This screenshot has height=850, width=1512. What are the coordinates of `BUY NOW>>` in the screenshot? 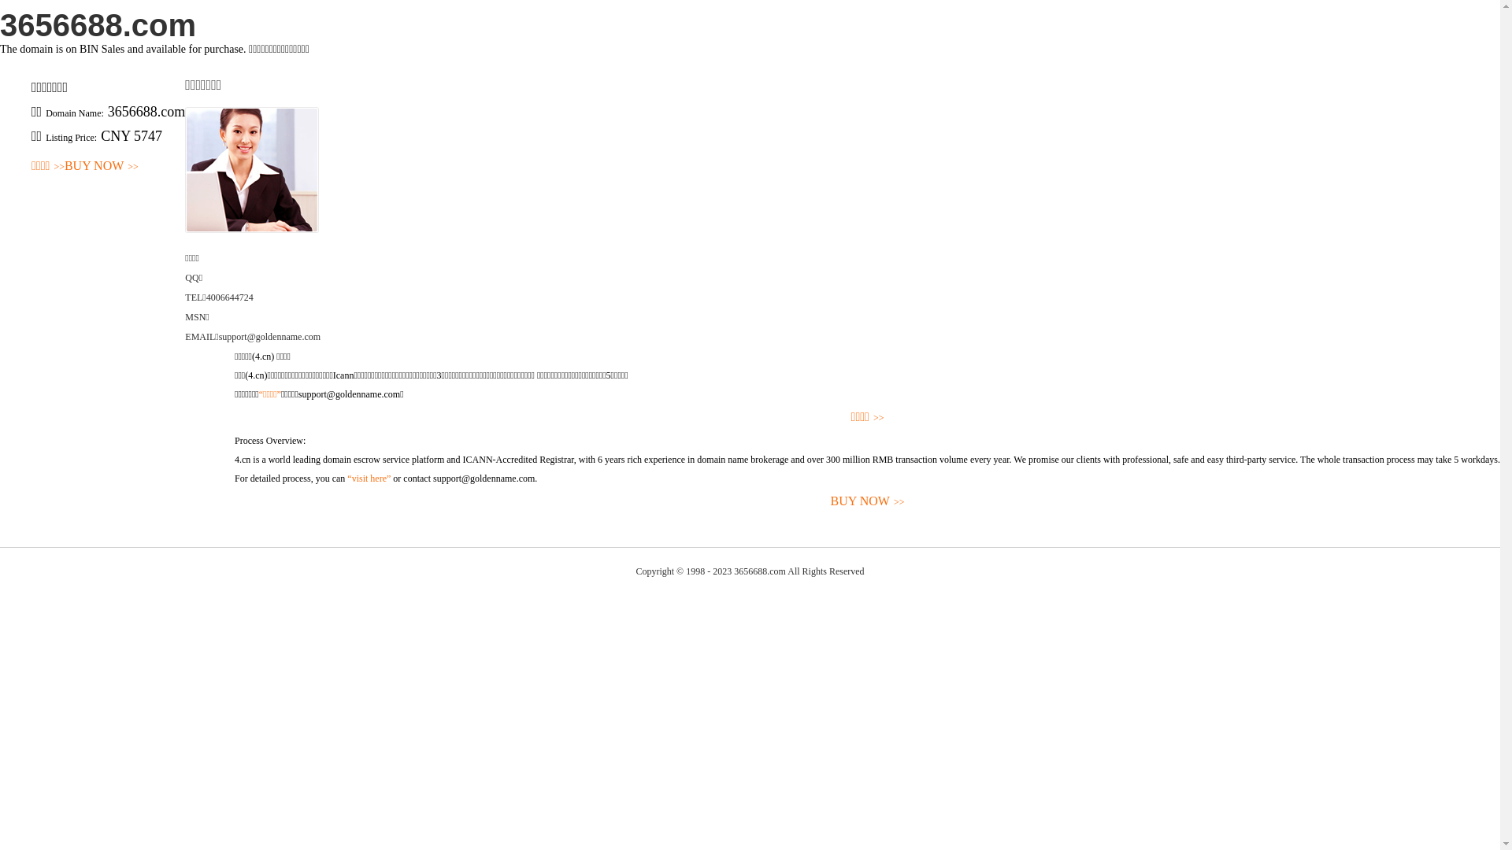 It's located at (102, 167).